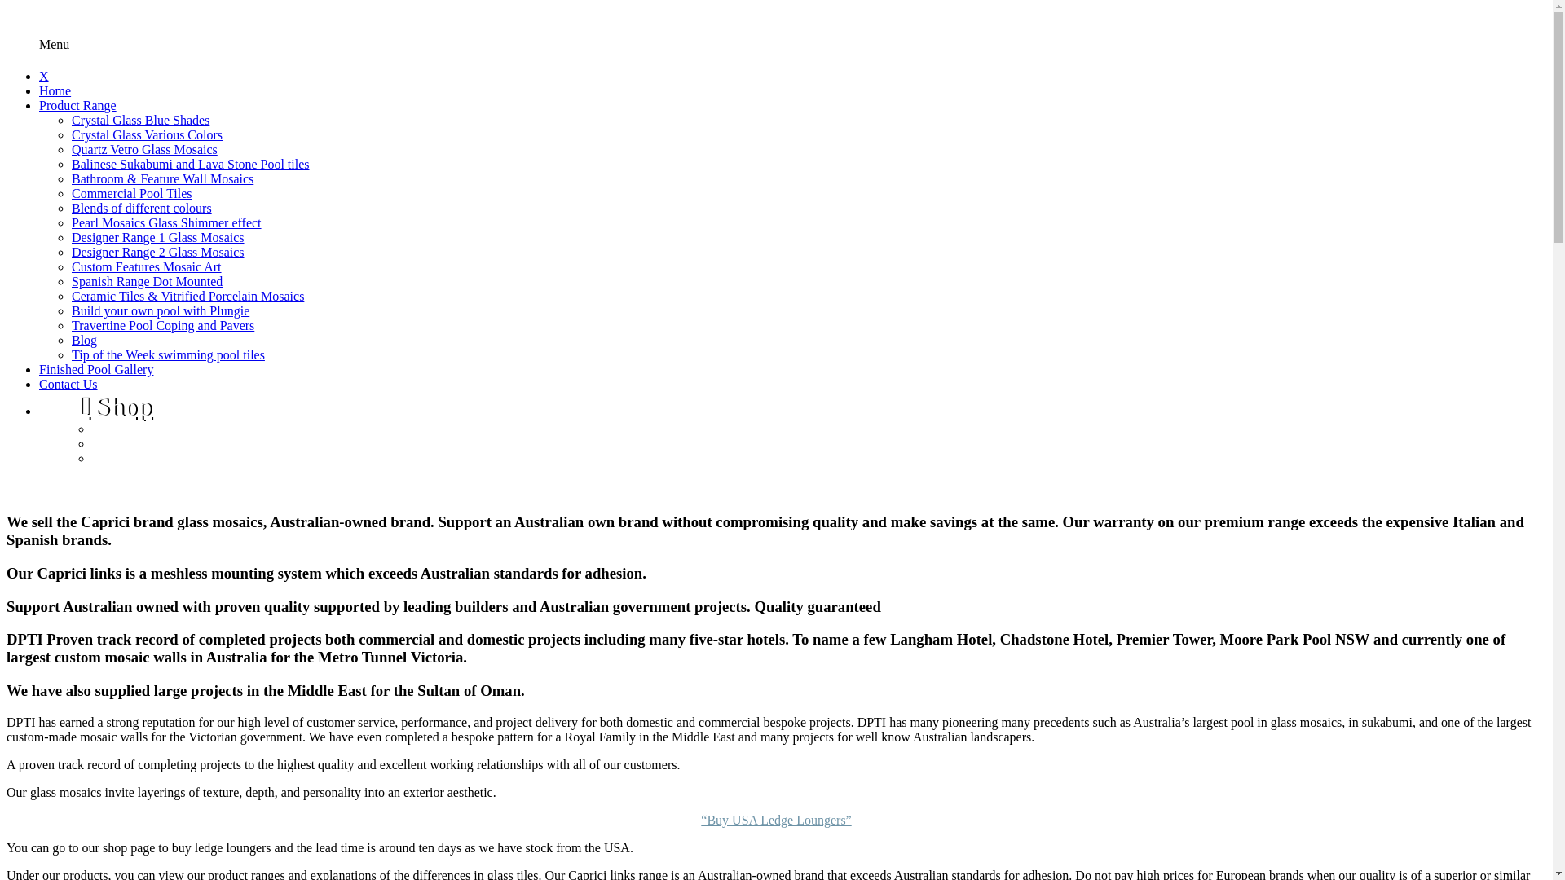  What do you see at coordinates (78, 106) in the screenshot?
I see `Product Range` at bounding box center [78, 106].